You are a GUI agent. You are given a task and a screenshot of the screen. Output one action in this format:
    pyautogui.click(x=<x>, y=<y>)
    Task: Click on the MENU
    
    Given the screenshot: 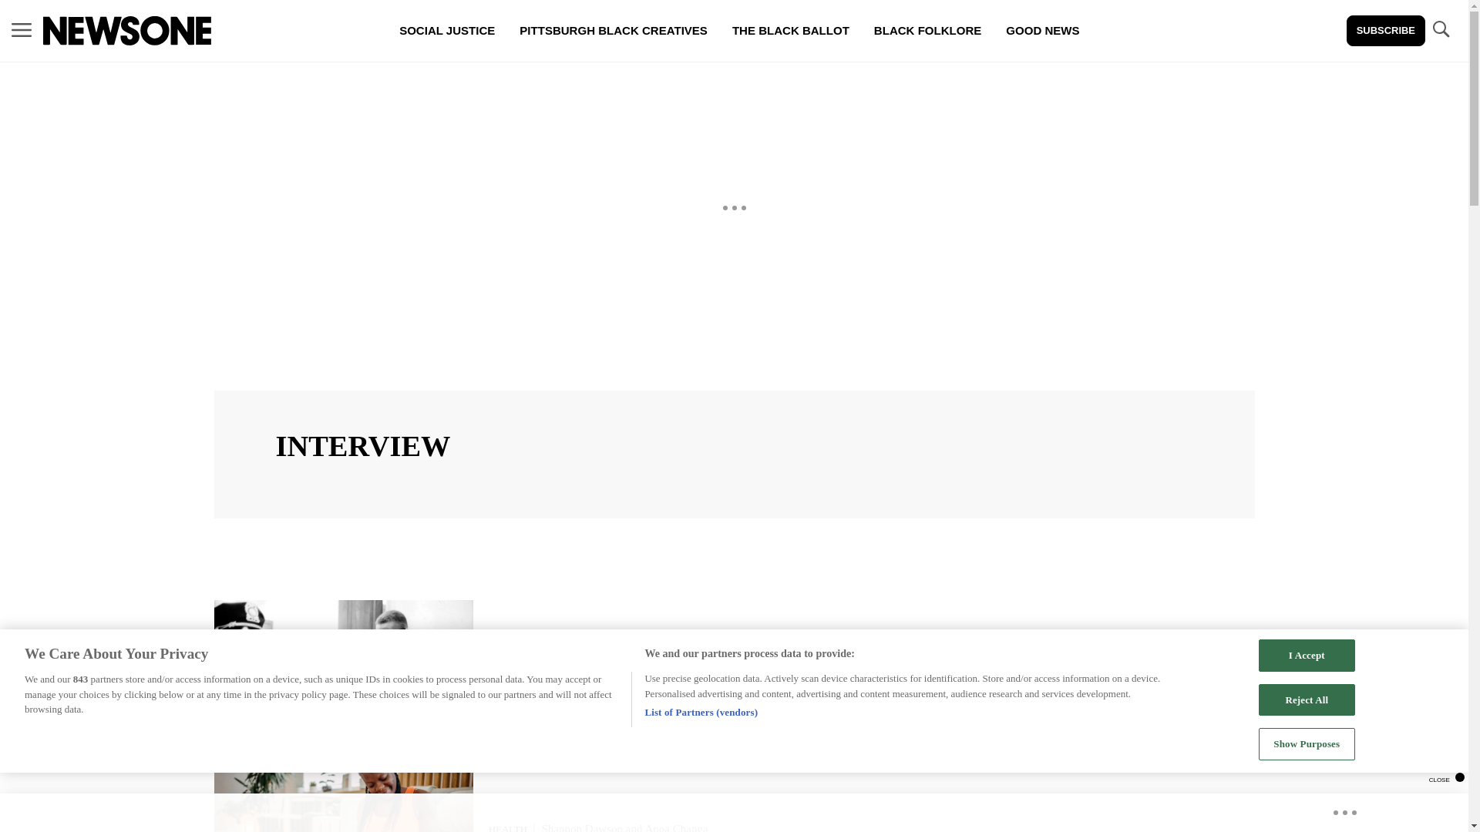 What is the action you would take?
    pyautogui.click(x=22, y=31)
    